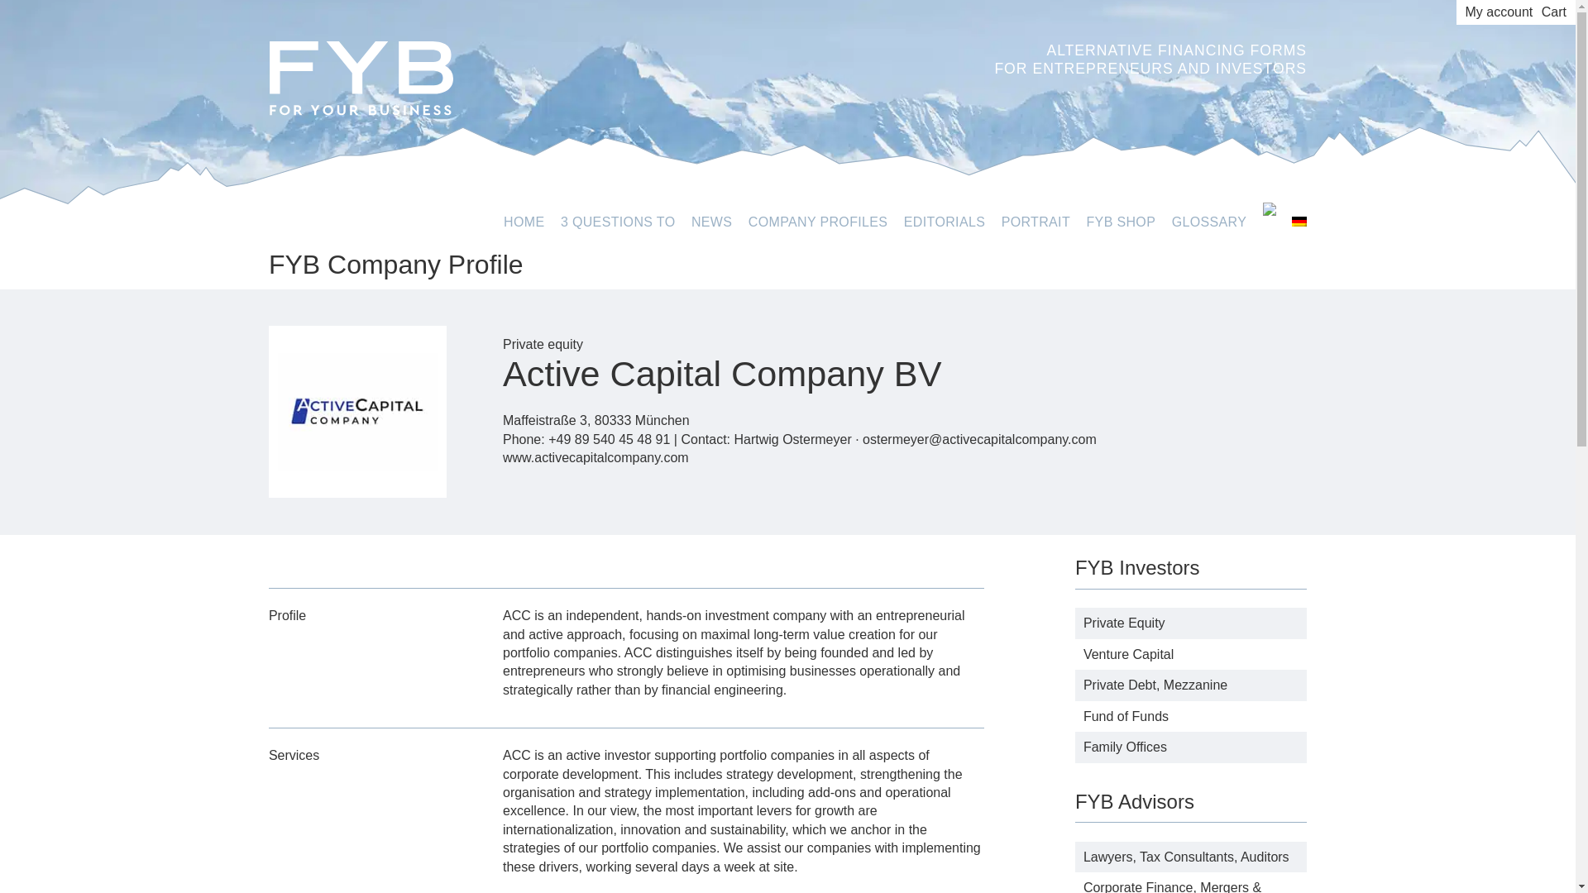 The width and height of the screenshot is (1588, 893). Describe the element at coordinates (1500, 12) in the screenshot. I see `My account` at that location.